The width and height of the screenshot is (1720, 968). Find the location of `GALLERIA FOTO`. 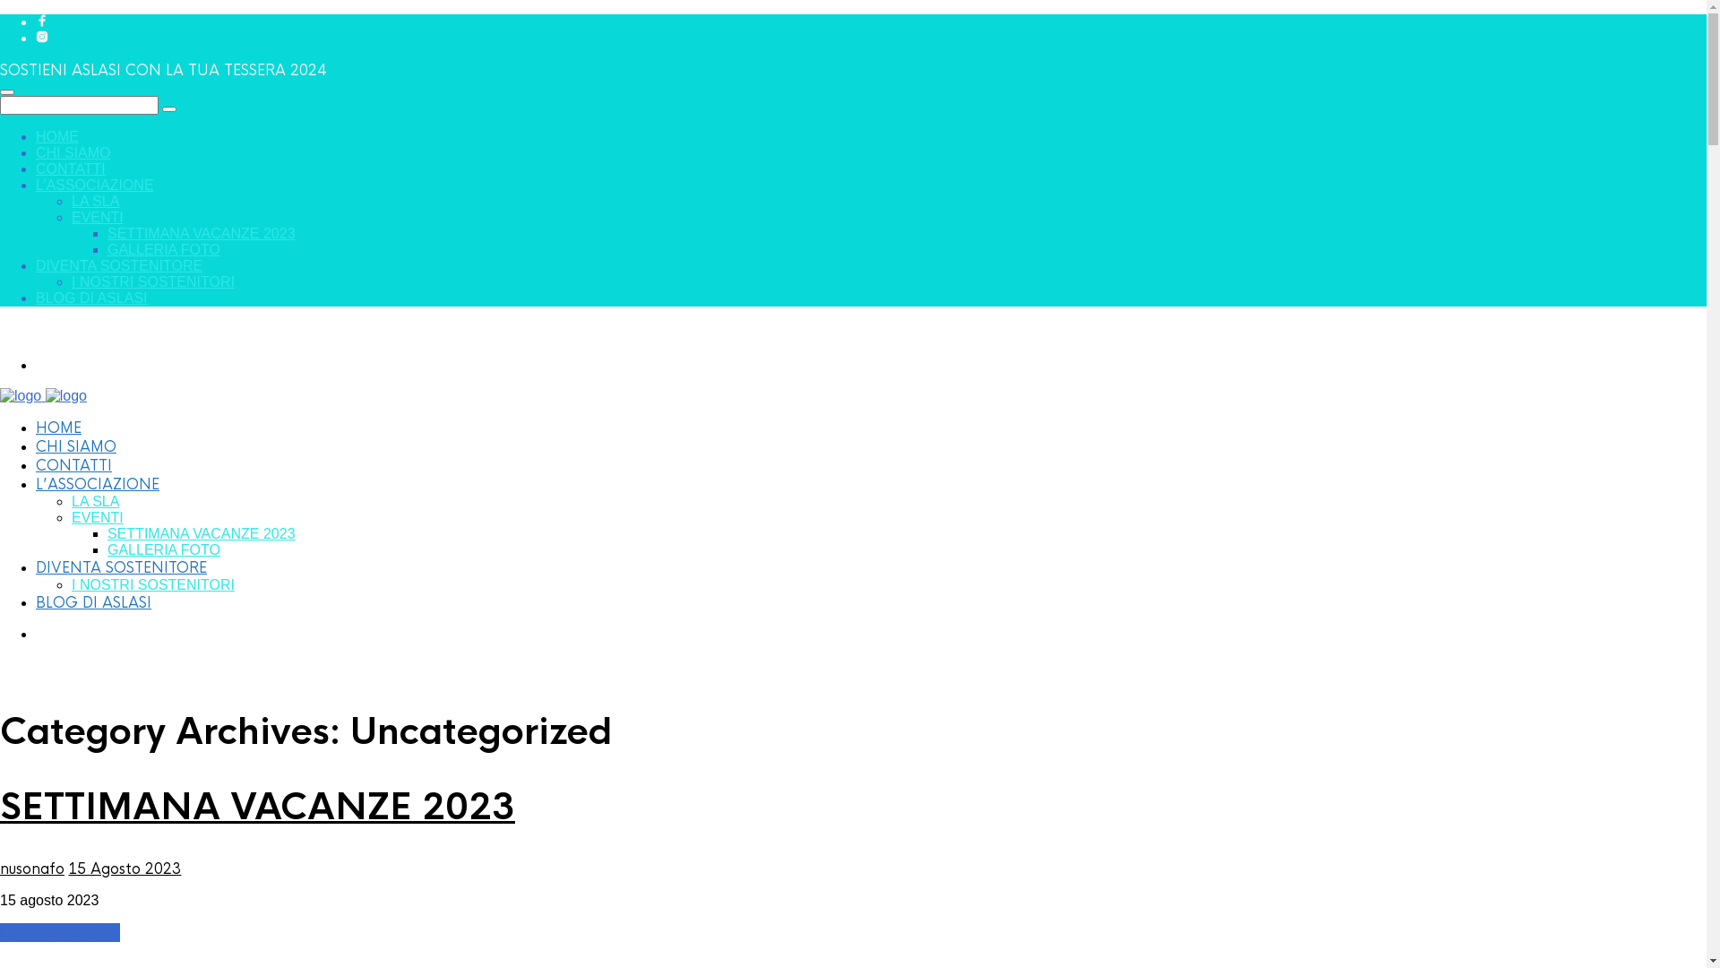

GALLERIA FOTO is located at coordinates (163, 249).